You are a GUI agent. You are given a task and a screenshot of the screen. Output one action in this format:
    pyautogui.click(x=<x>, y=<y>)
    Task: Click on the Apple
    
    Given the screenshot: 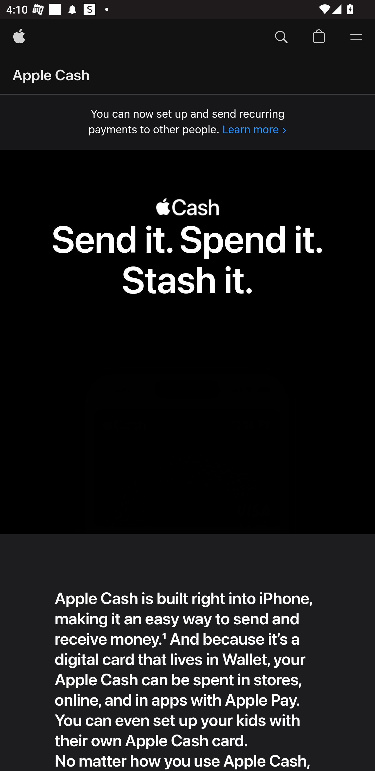 What is the action you would take?
    pyautogui.click(x=19, y=38)
    